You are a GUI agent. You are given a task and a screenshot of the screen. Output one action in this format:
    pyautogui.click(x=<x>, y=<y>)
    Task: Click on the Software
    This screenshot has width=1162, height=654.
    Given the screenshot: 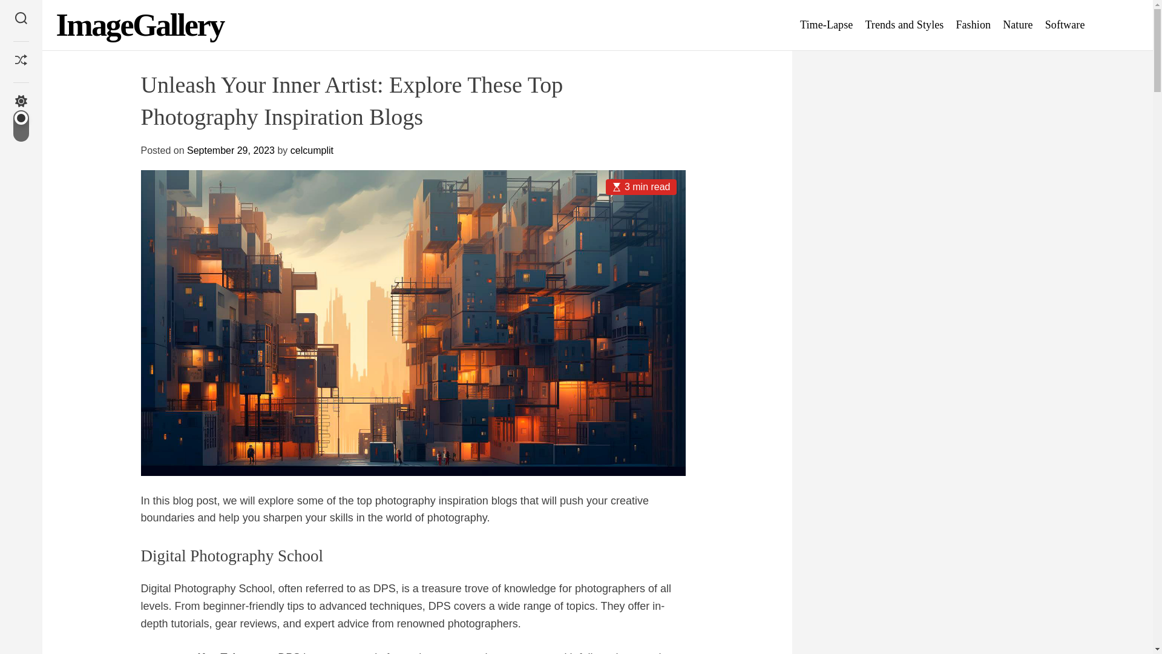 What is the action you would take?
    pyautogui.click(x=1065, y=25)
    